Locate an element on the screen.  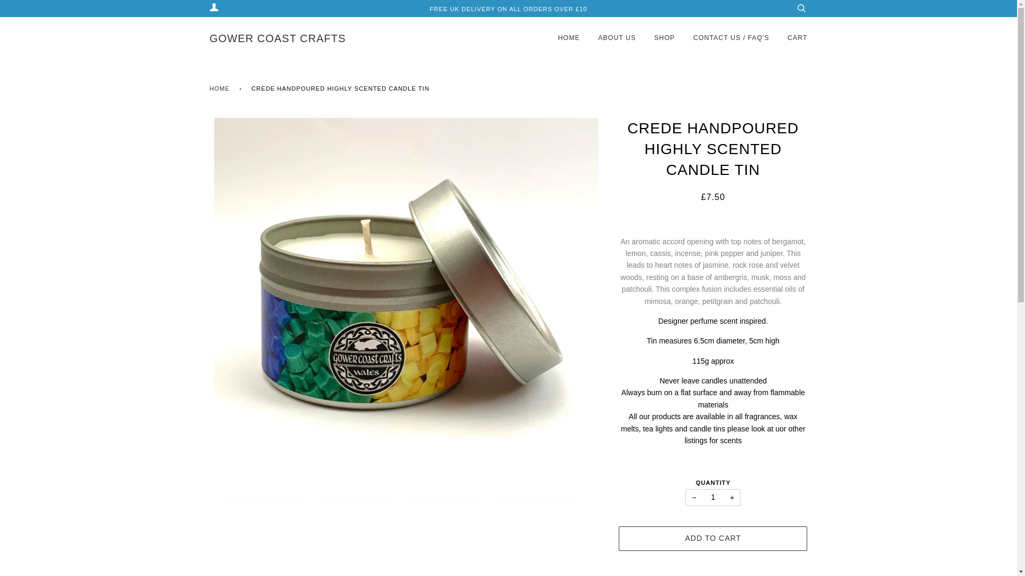
1 is located at coordinates (713, 497).